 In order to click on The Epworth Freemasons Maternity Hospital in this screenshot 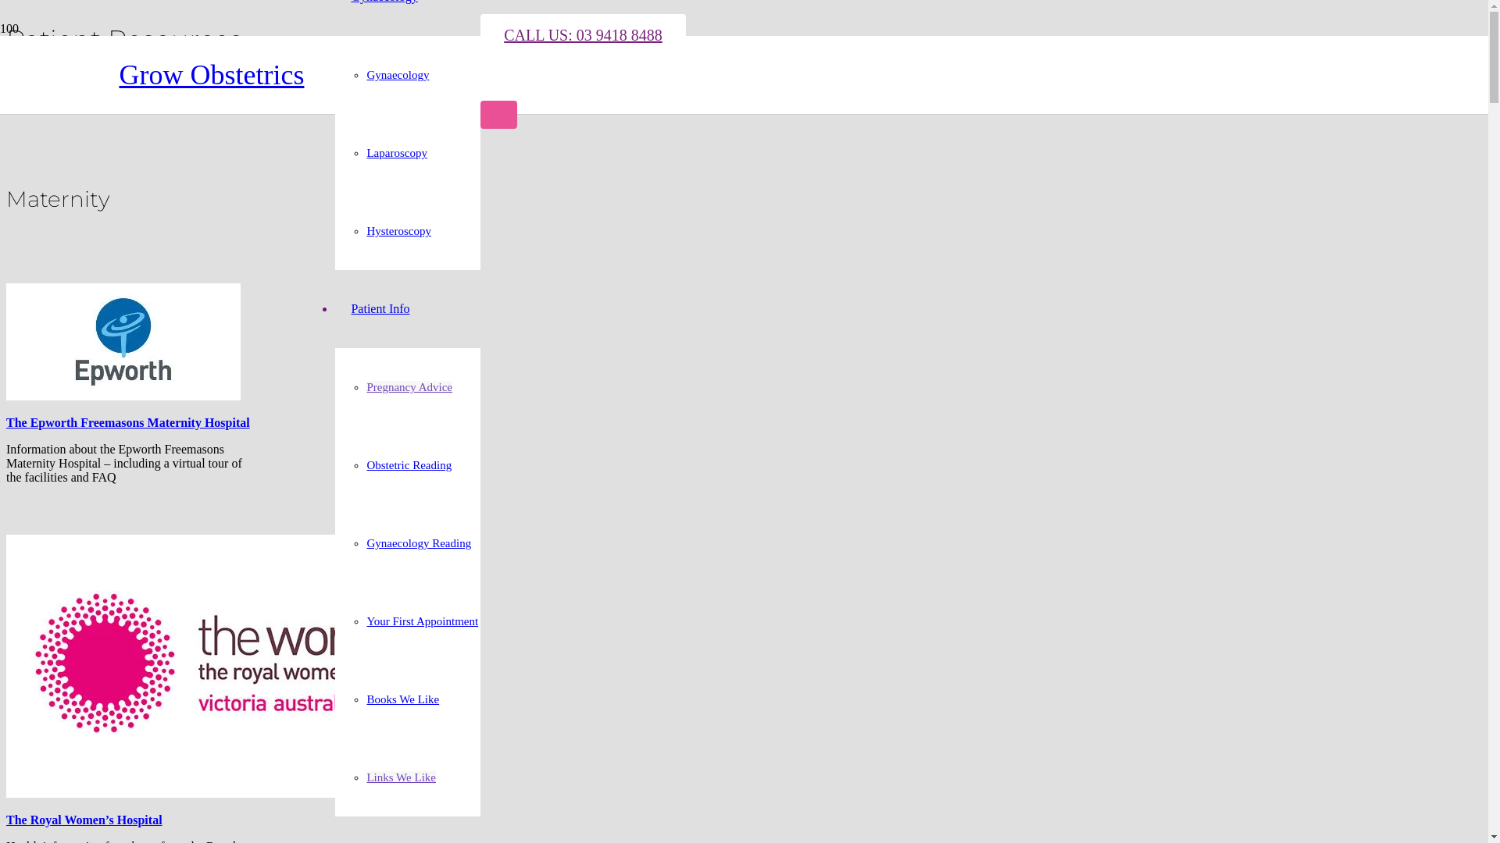, I will do `click(128, 423)`.